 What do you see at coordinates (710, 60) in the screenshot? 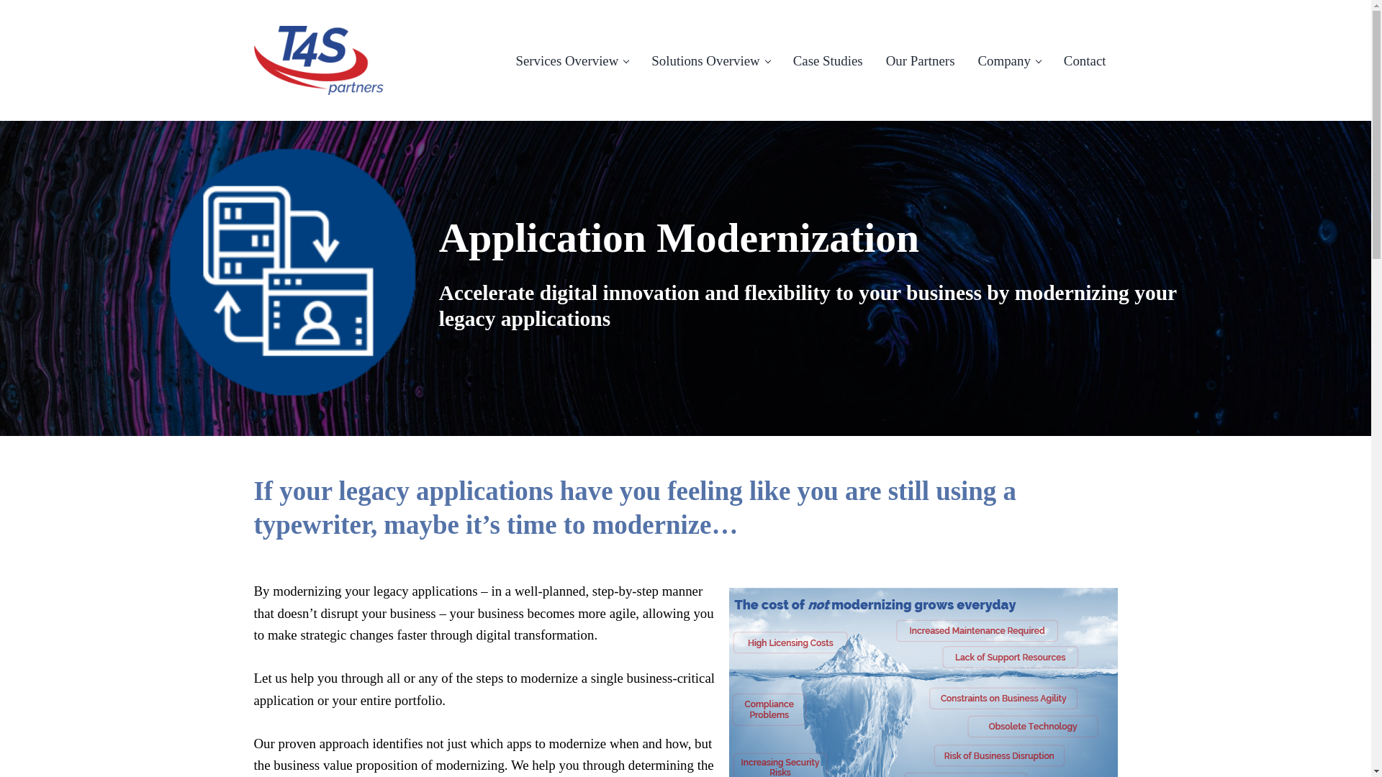
I see `Solutions Overview` at bounding box center [710, 60].